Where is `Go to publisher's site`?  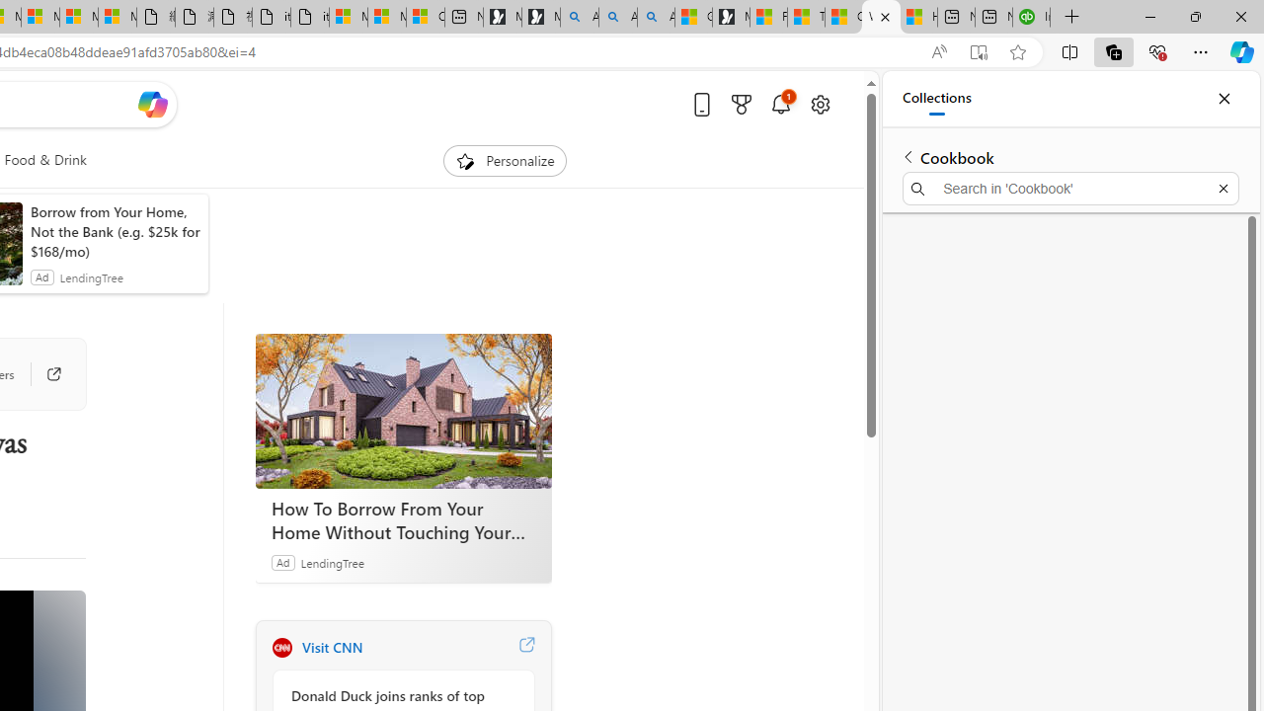 Go to publisher's site is located at coordinates (43, 373).